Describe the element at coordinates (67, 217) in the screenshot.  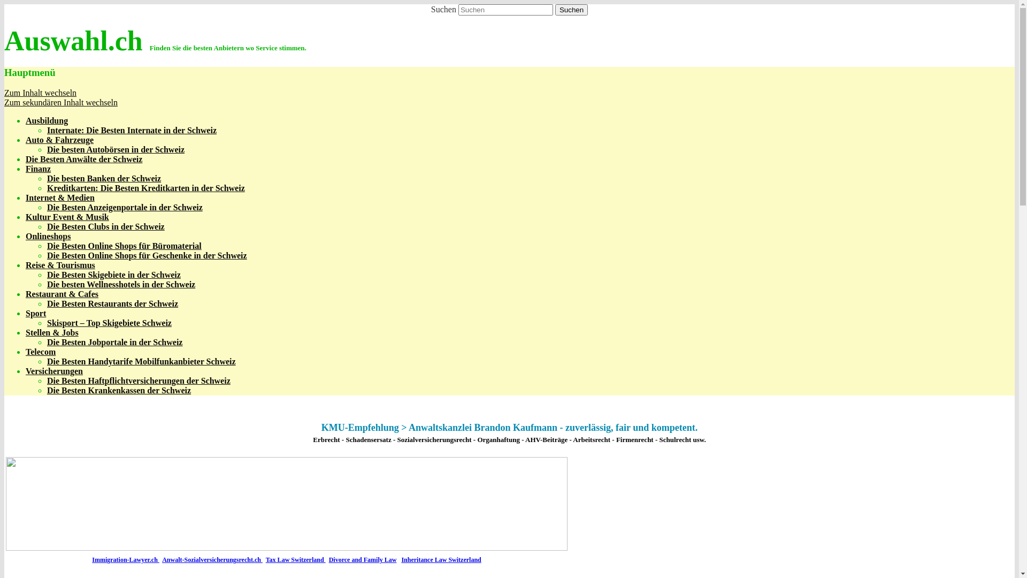
I see `Kultur Event & Musik` at that location.